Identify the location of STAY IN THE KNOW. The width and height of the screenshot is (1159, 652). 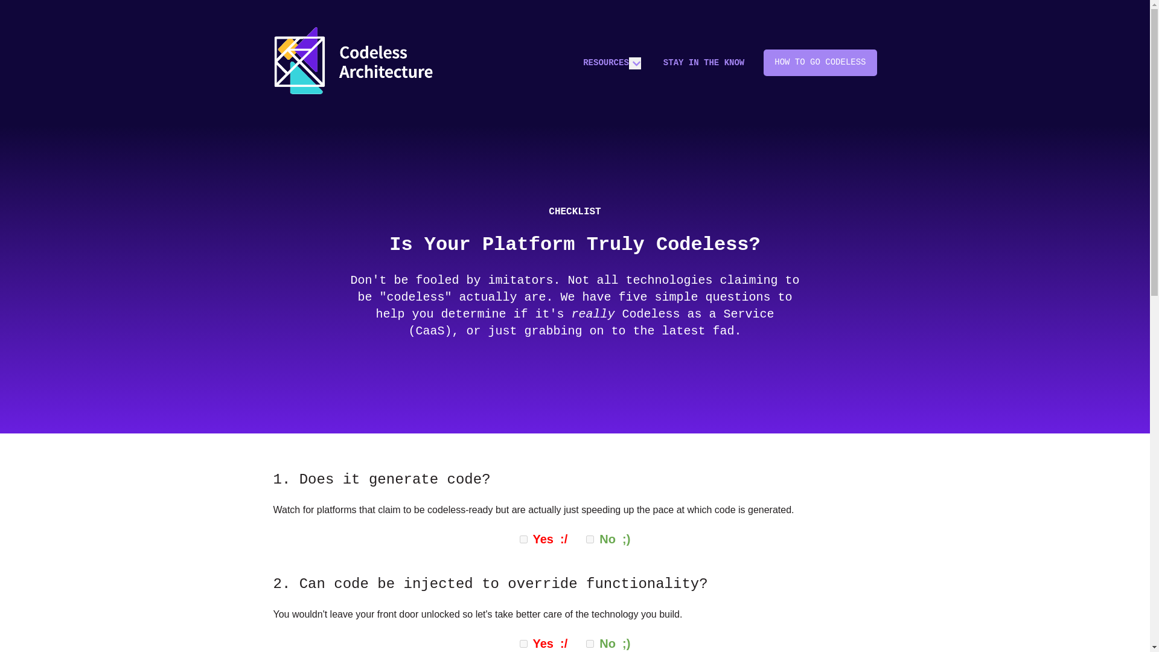
(703, 63).